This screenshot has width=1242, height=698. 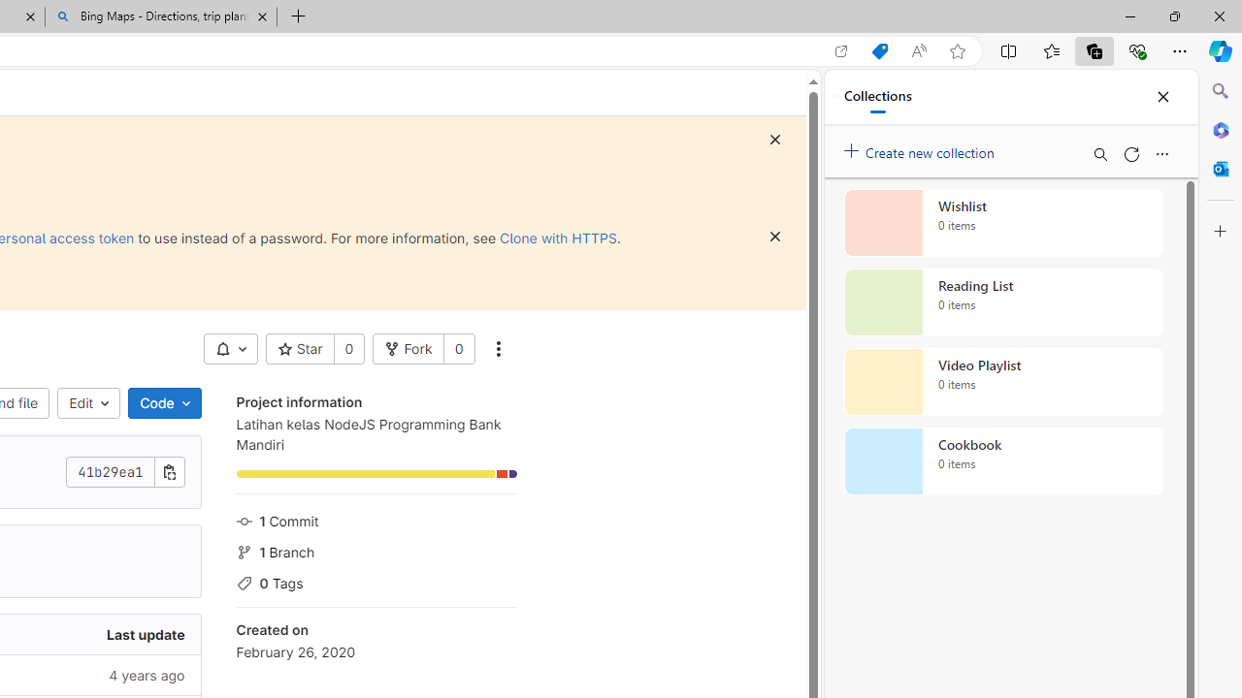 I want to click on Add this page to favorites (Ctrl+D), so click(x=957, y=51).